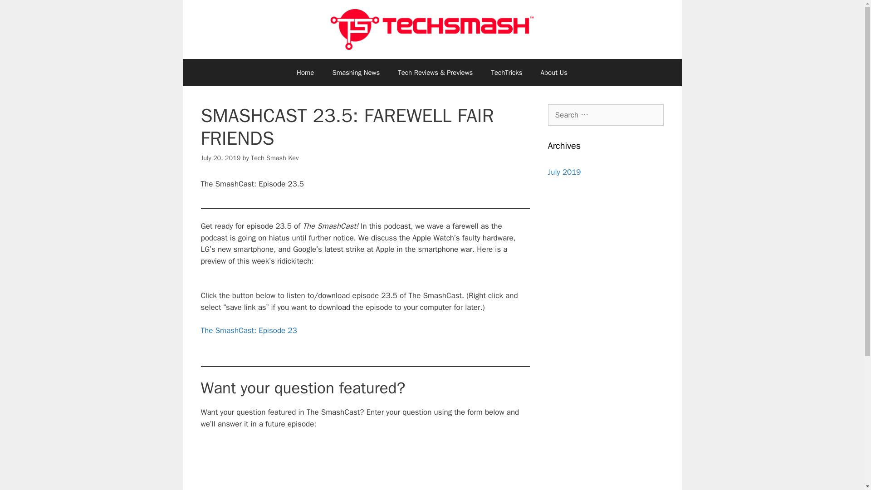 The width and height of the screenshot is (871, 490). What do you see at coordinates (274, 158) in the screenshot?
I see `View all posts by Tech Smash Kev` at bounding box center [274, 158].